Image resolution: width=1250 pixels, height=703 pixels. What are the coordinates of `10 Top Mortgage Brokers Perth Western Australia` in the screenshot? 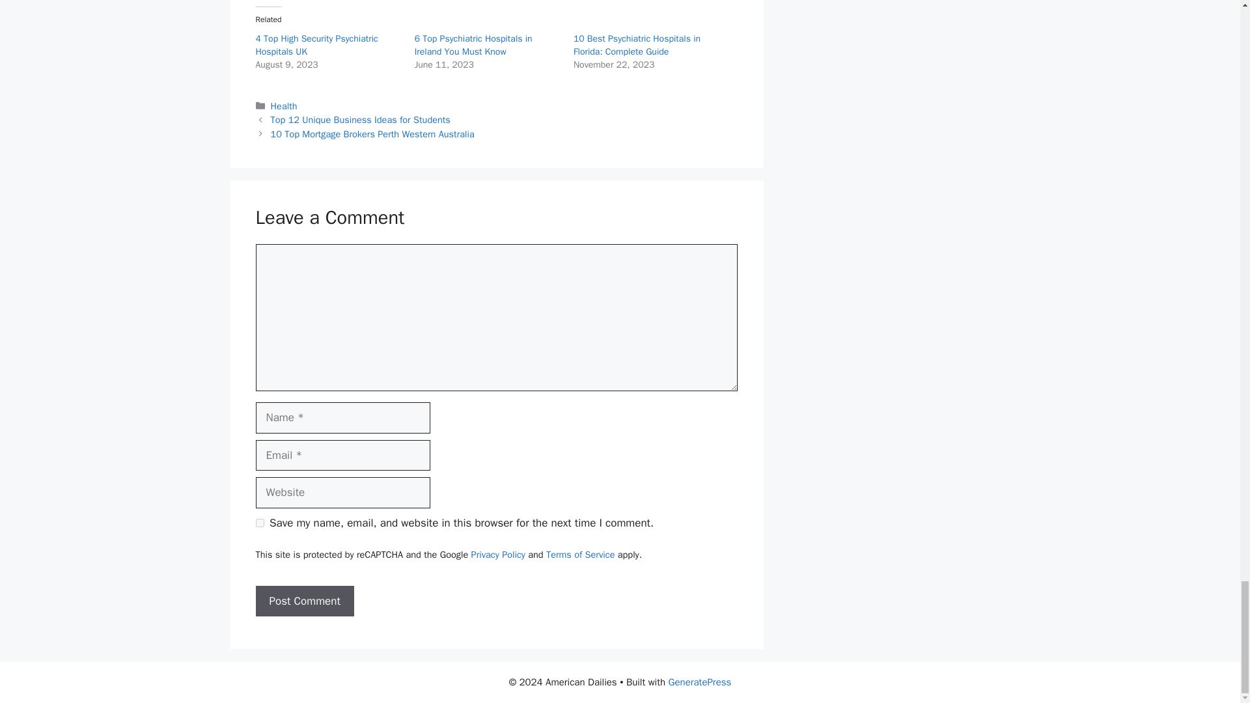 It's located at (372, 133).